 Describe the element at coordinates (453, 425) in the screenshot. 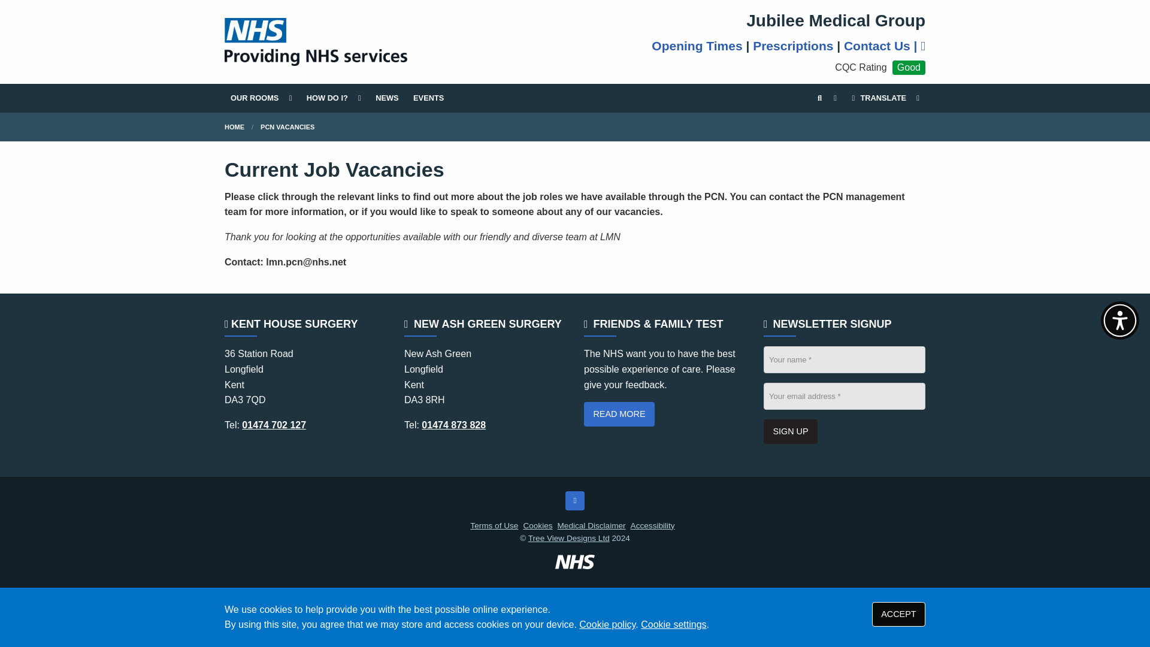

I see `01474 873 828` at that location.